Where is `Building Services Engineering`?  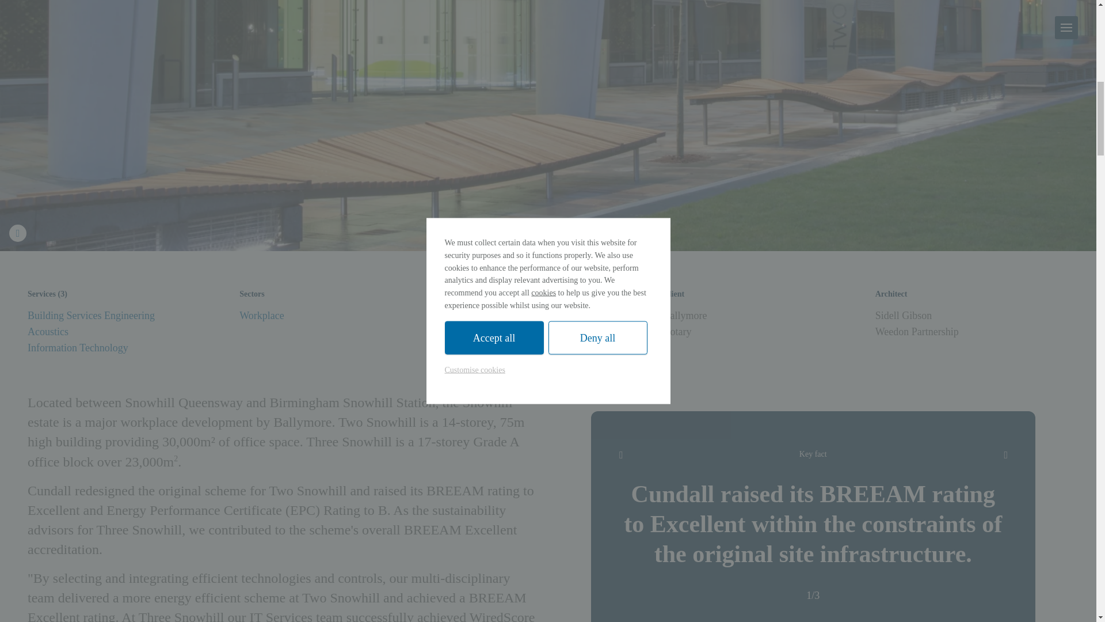
Building Services Engineering is located at coordinates (91, 316).